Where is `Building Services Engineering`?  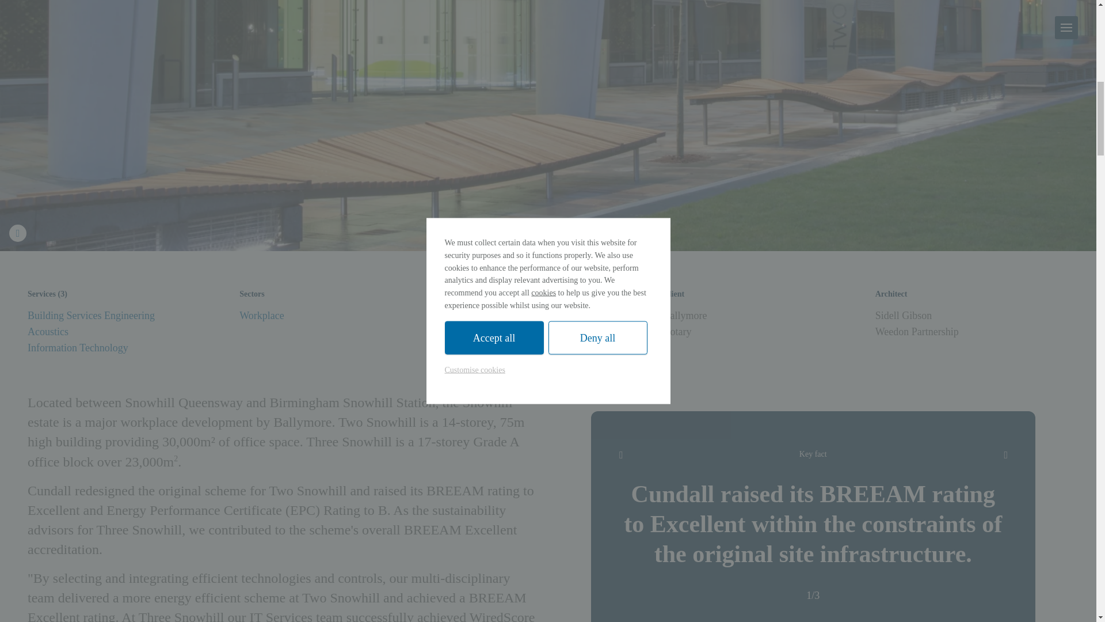
Building Services Engineering is located at coordinates (91, 316).